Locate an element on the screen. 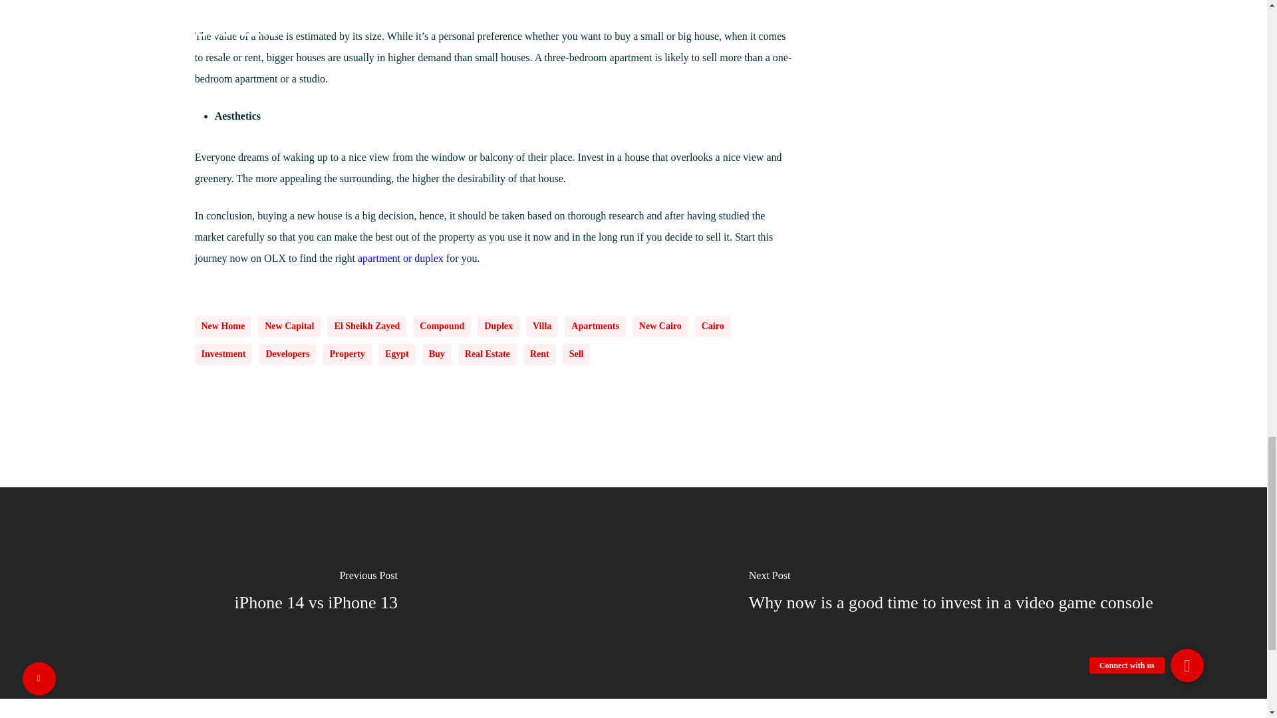  New Cairo is located at coordinates (660, 326).